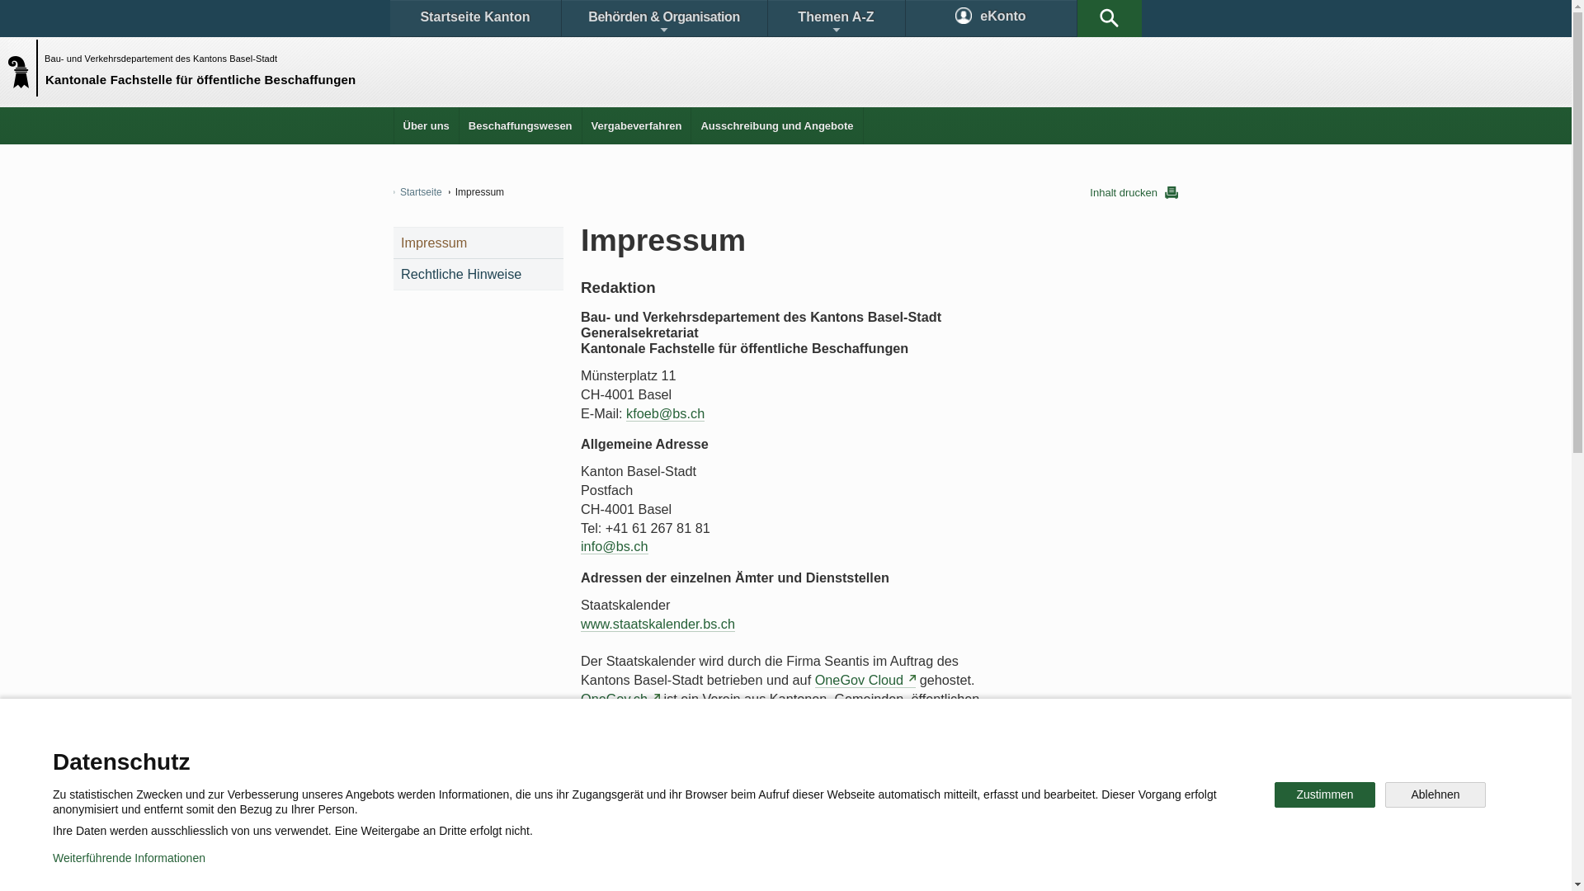 Image resolution: width=1584 pixels, height=891 pixels. Describe the element at coordinates (988, 754) in the screenshot. I see `Bild & Multimedia` at that location.